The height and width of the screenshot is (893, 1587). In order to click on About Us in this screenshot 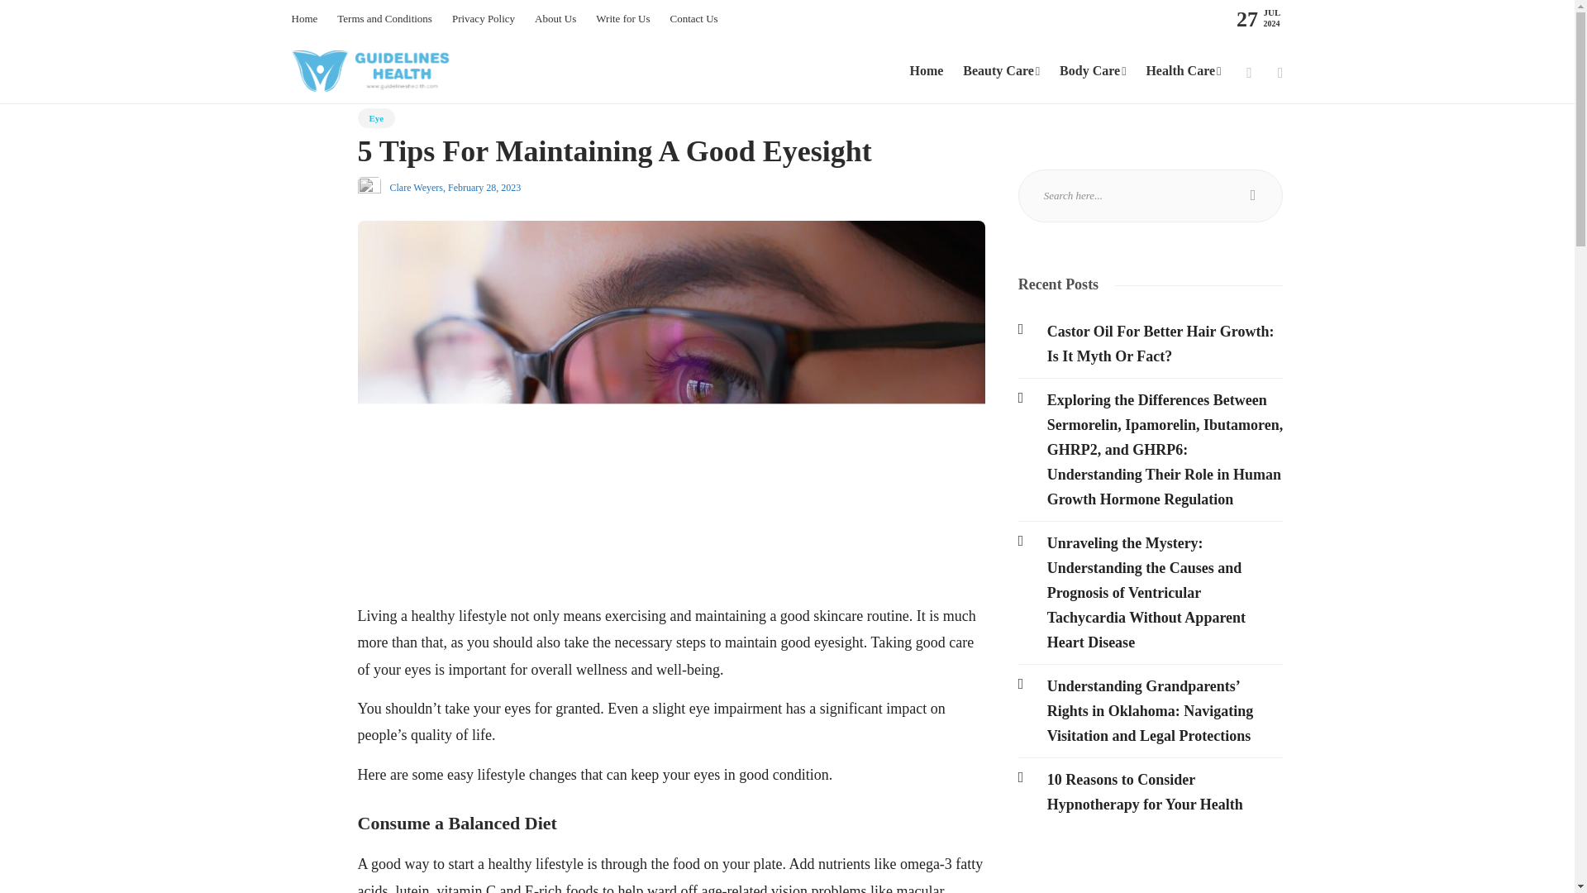, I will do `click(555, 19)`.